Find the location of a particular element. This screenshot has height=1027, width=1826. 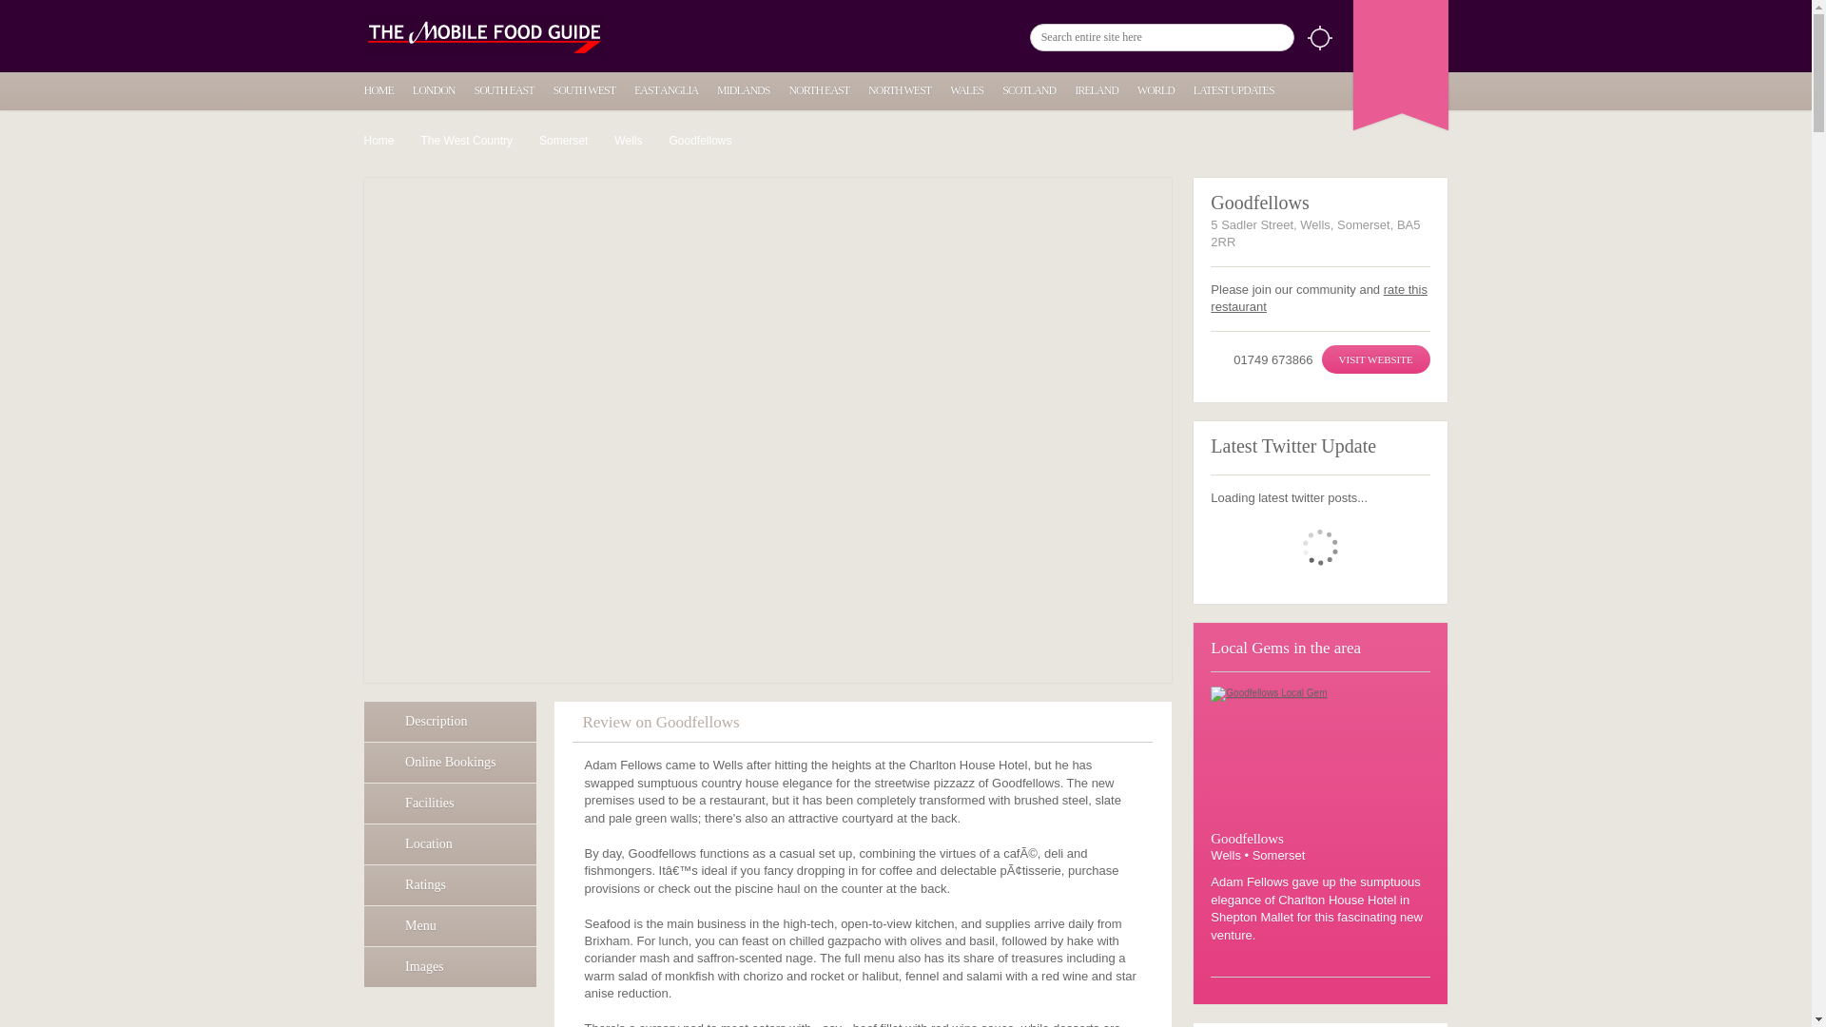

Somerset is located at coordinates (569, 141).